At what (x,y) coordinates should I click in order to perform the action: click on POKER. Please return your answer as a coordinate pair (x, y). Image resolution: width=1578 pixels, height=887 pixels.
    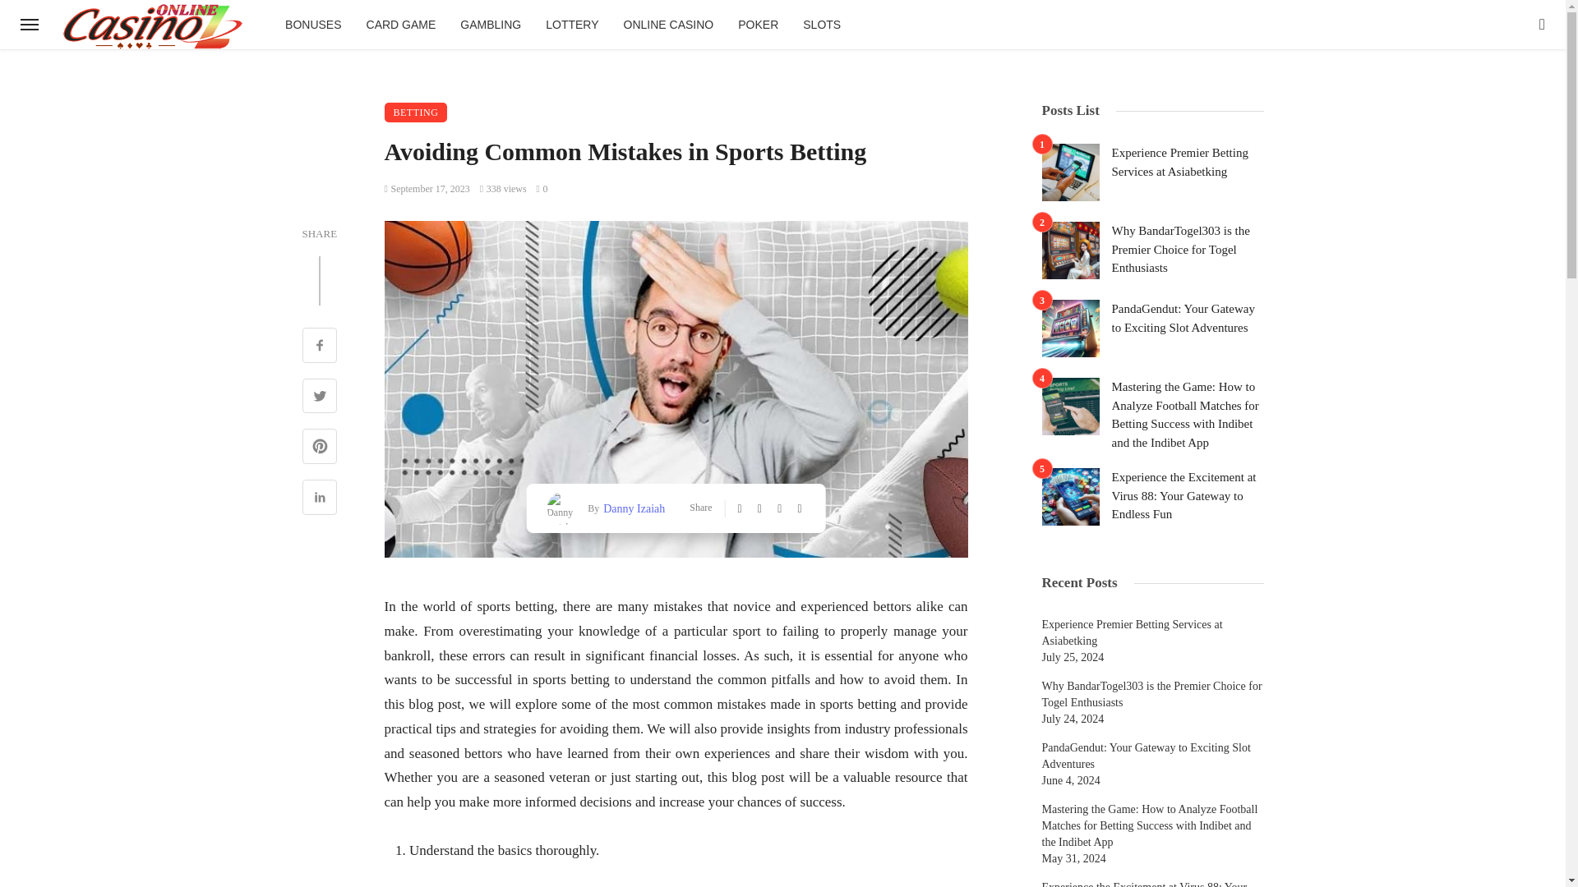
    Looking at the image, I should click on (758, 25).